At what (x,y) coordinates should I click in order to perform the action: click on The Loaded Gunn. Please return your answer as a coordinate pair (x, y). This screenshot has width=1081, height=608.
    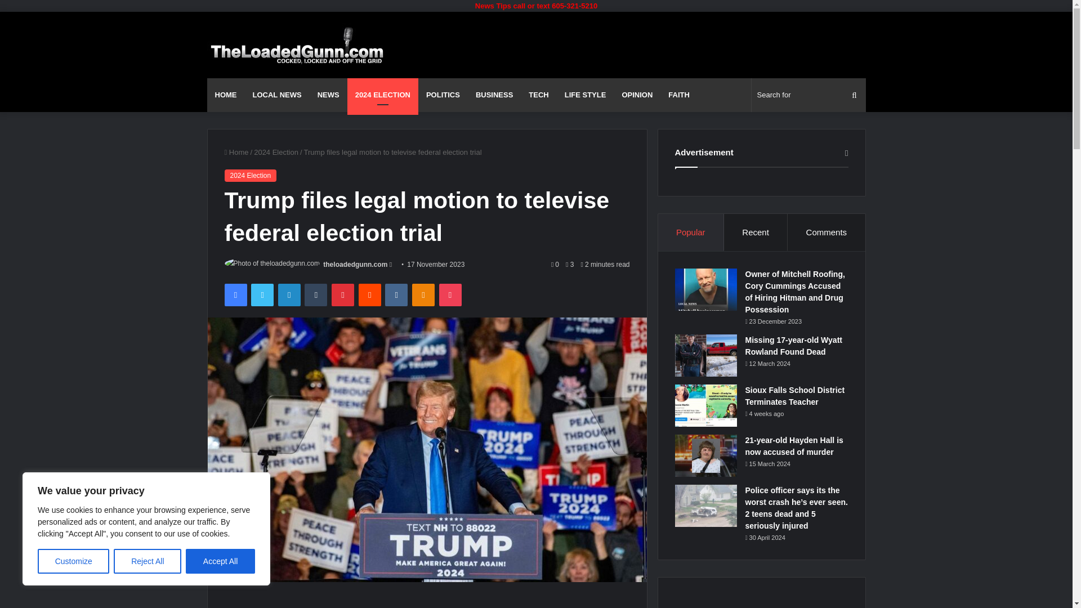
    Looking at the image, I should click on (297, 45).